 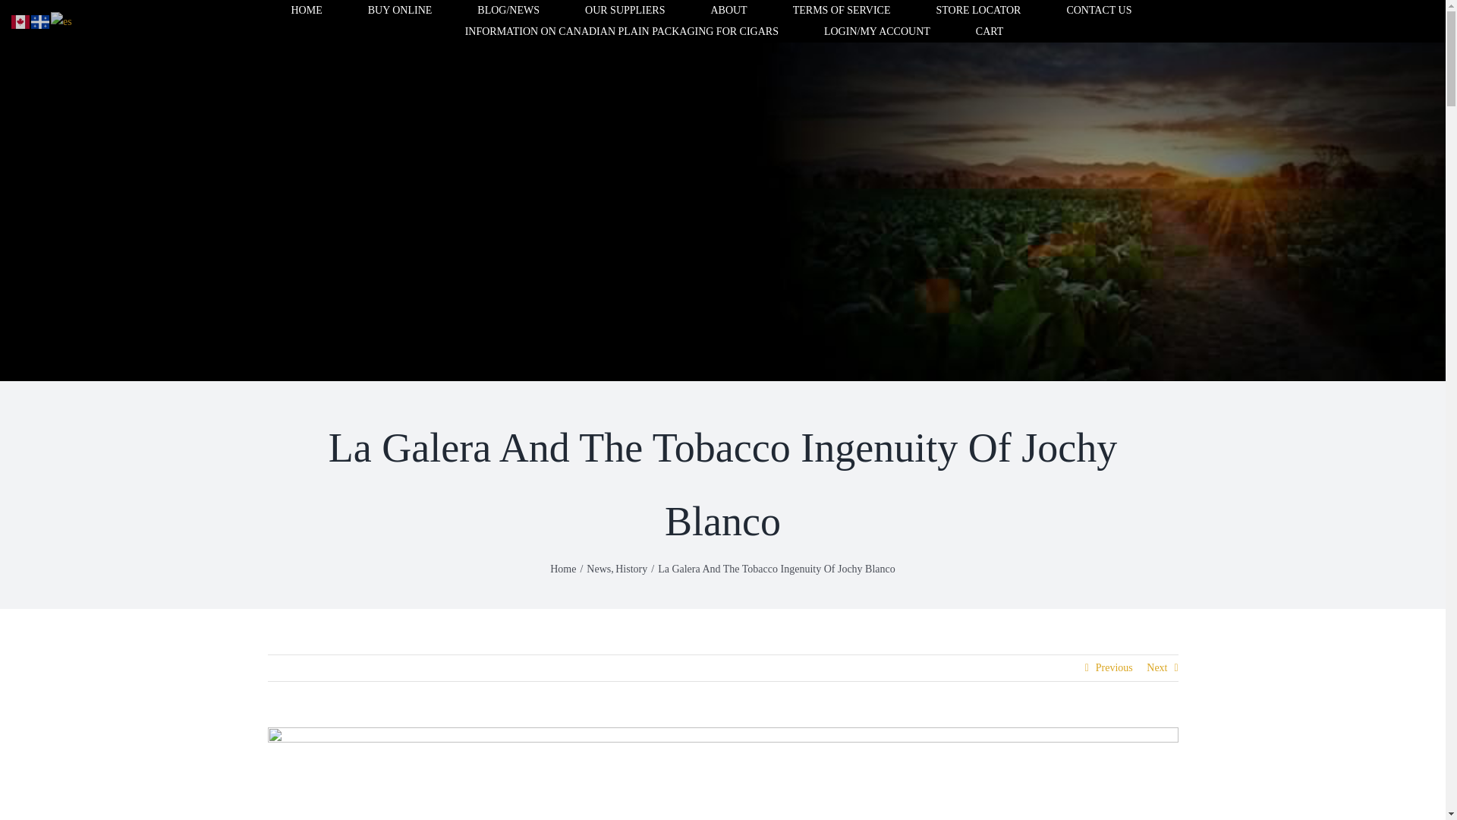 I want to click on CONTACT US, so click(x=1099, y=11).